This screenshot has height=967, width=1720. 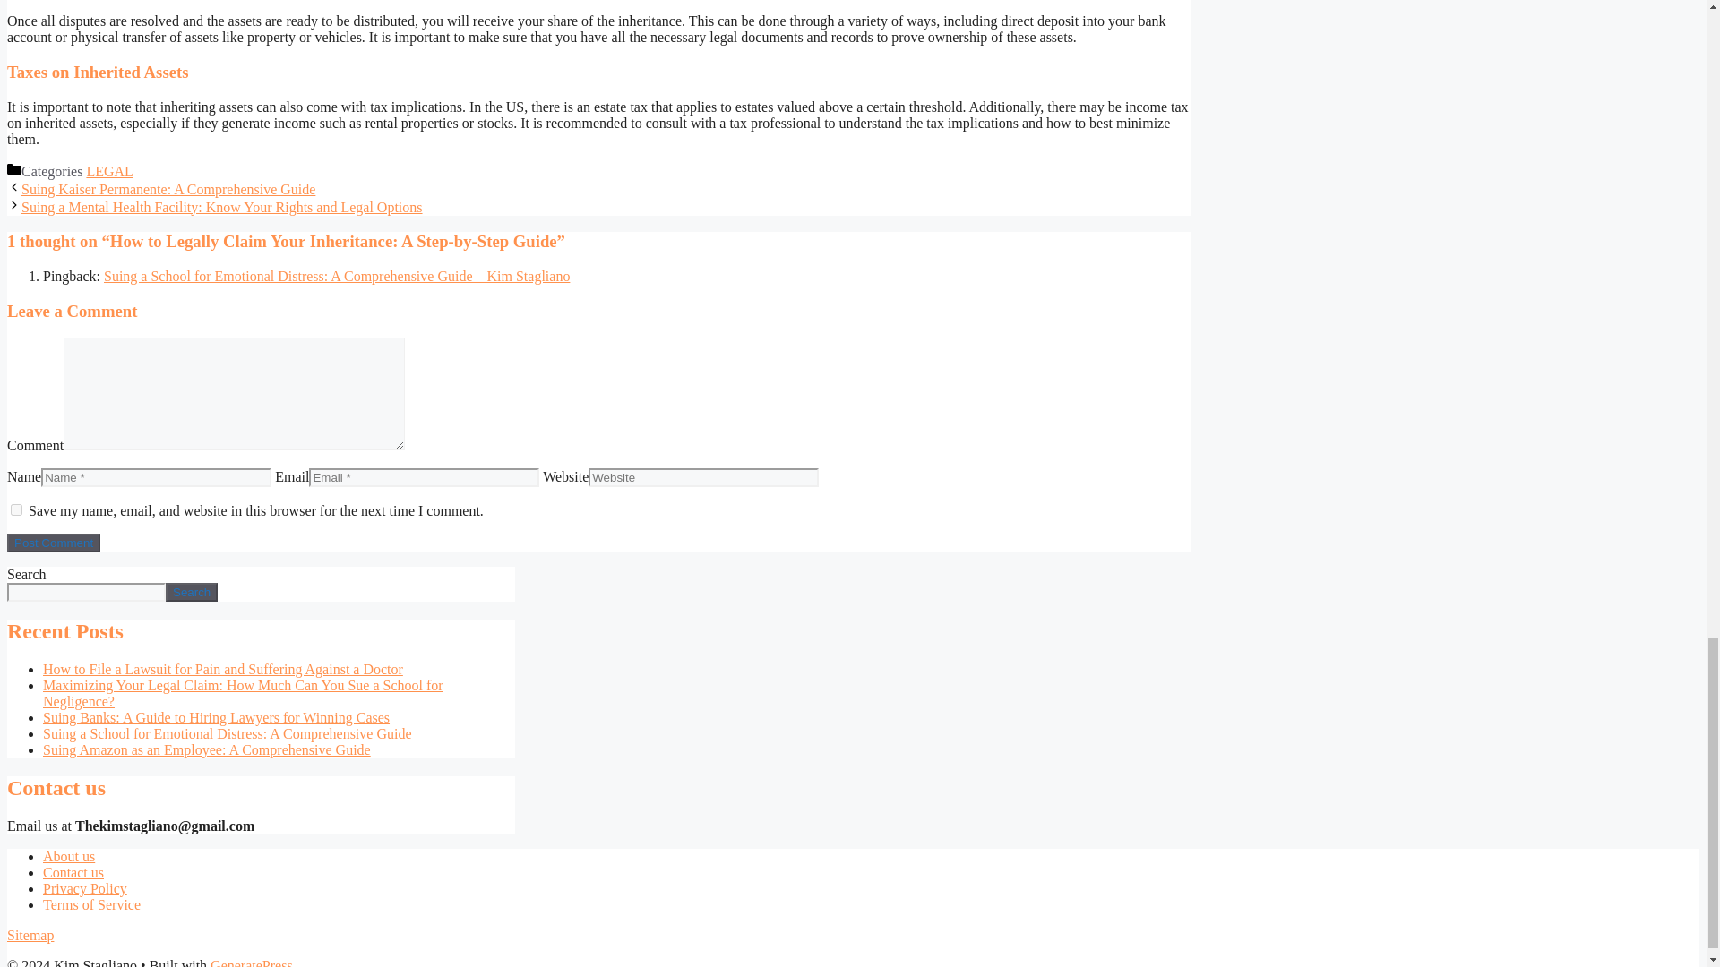 What do you see at coordinates (109, 170) in the screenshot?
I see `LEGAL` at bounding box center [109, 170].